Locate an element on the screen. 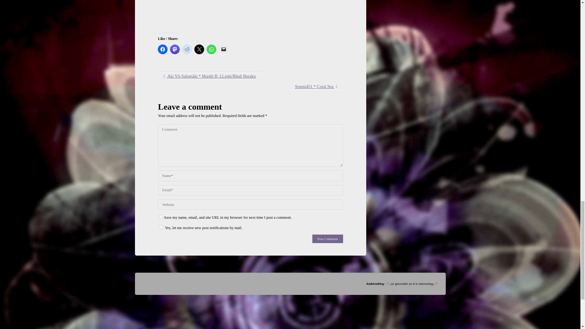  yes is located at coordinates (161, 217).